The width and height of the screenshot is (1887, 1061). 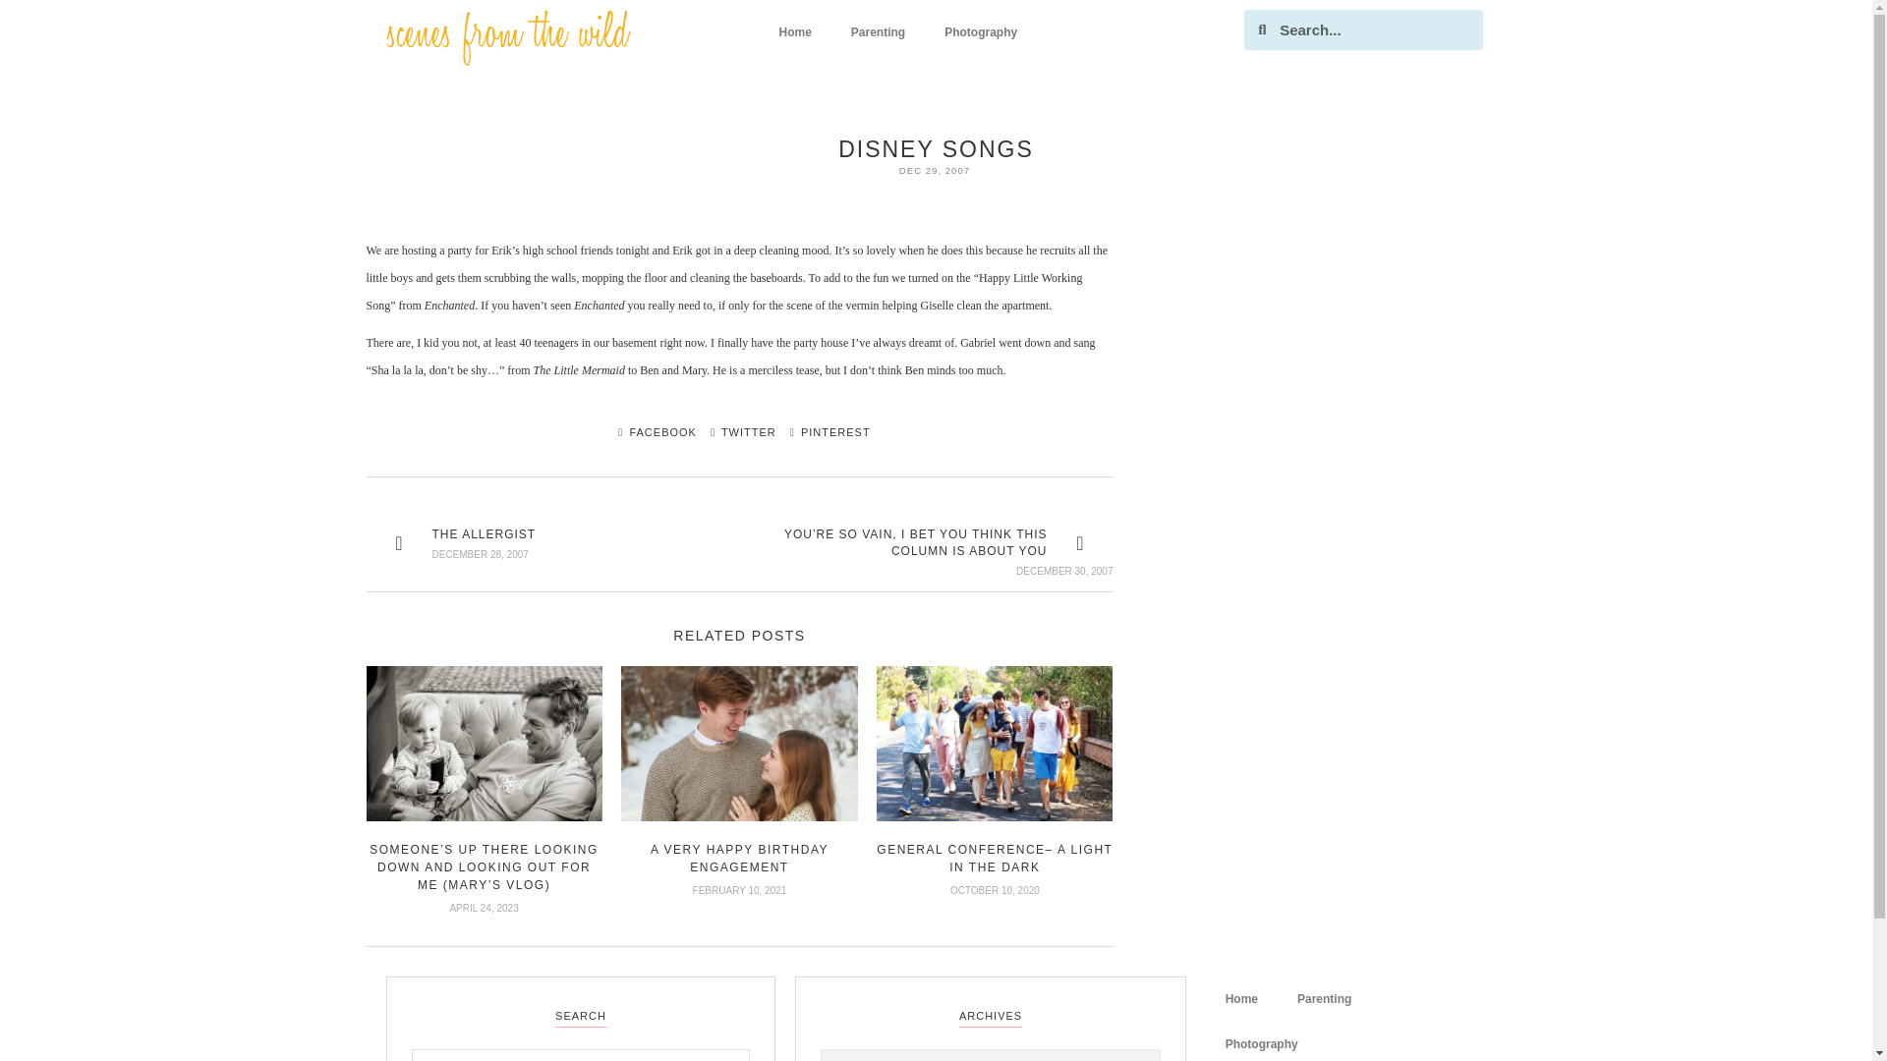 What do you see at coordinates (878, 31) in the screenshot?
I see `Parenting` at bounding box center [878, 31].